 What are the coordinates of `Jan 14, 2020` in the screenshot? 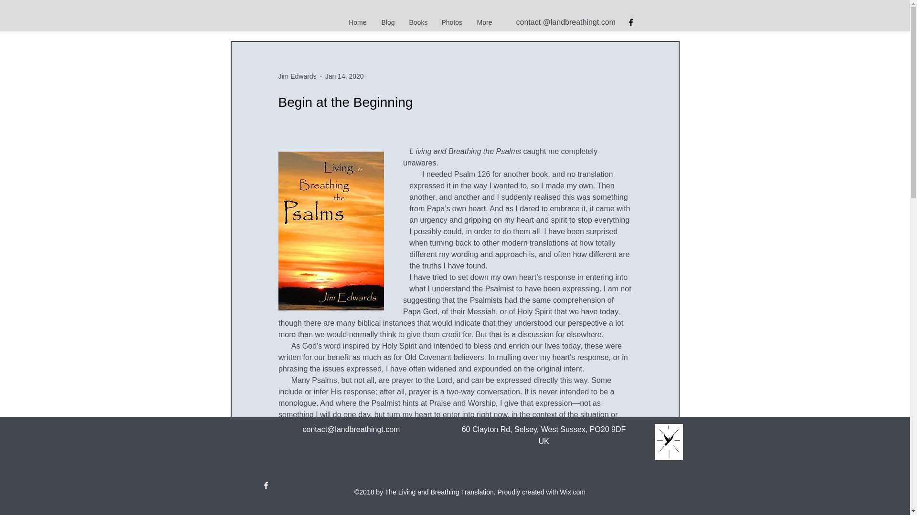 It's located at (345, 76).